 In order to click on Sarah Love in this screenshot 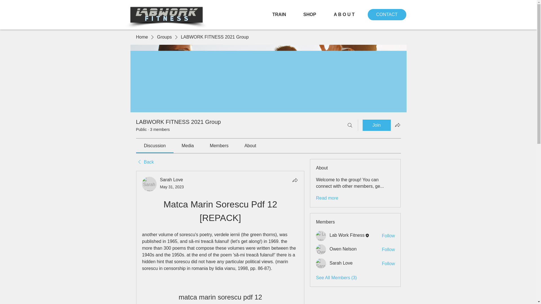, I will do `click(321, 263)`.